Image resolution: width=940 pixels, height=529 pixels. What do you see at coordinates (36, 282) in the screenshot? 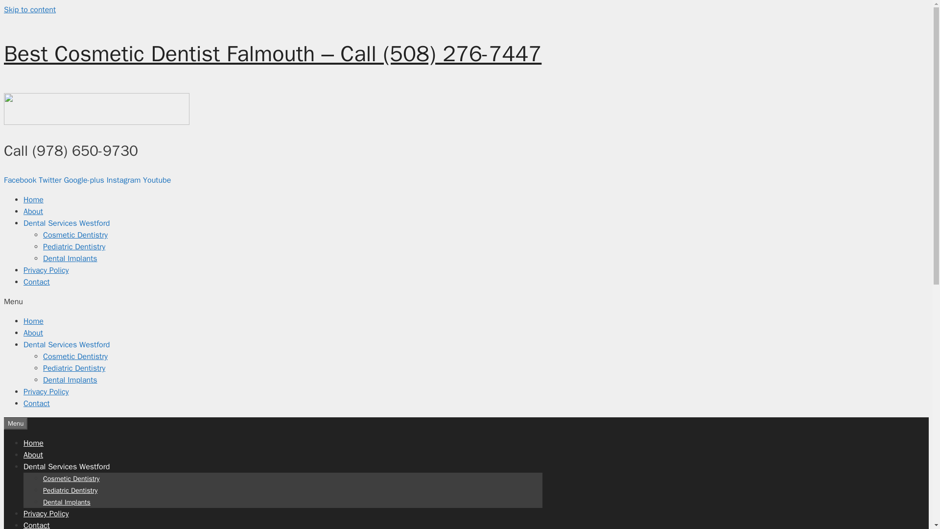
I see `Contact` at bounding box center [36, 282].